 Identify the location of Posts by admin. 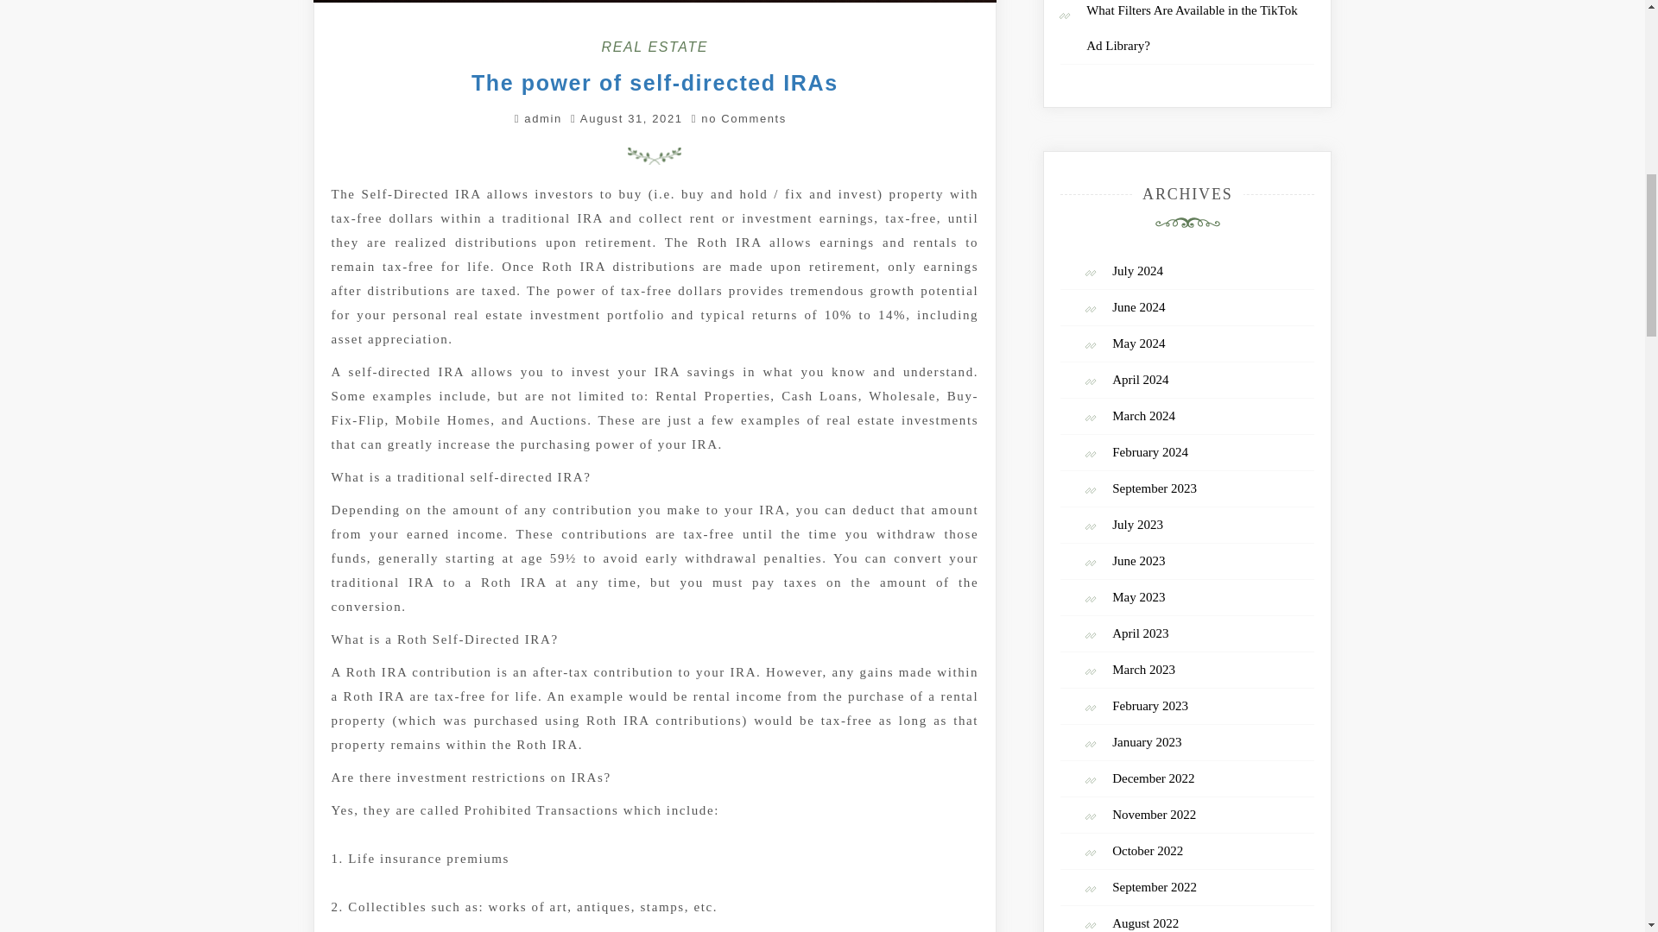
(542, 117).